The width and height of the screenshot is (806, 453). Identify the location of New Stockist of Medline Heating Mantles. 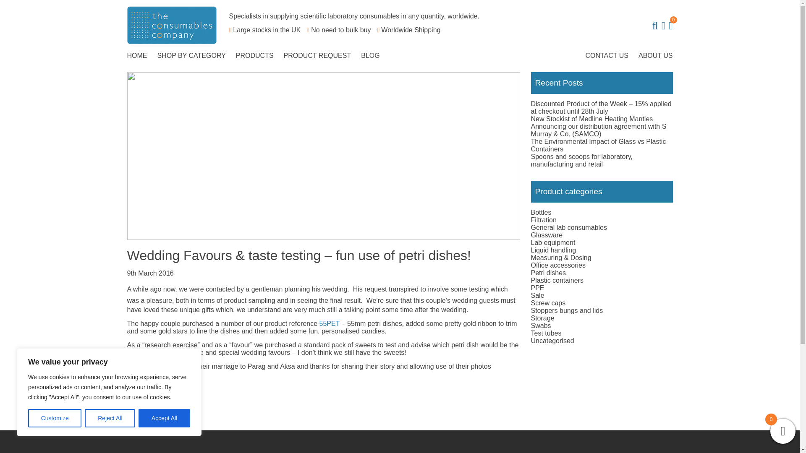
(591, 119).